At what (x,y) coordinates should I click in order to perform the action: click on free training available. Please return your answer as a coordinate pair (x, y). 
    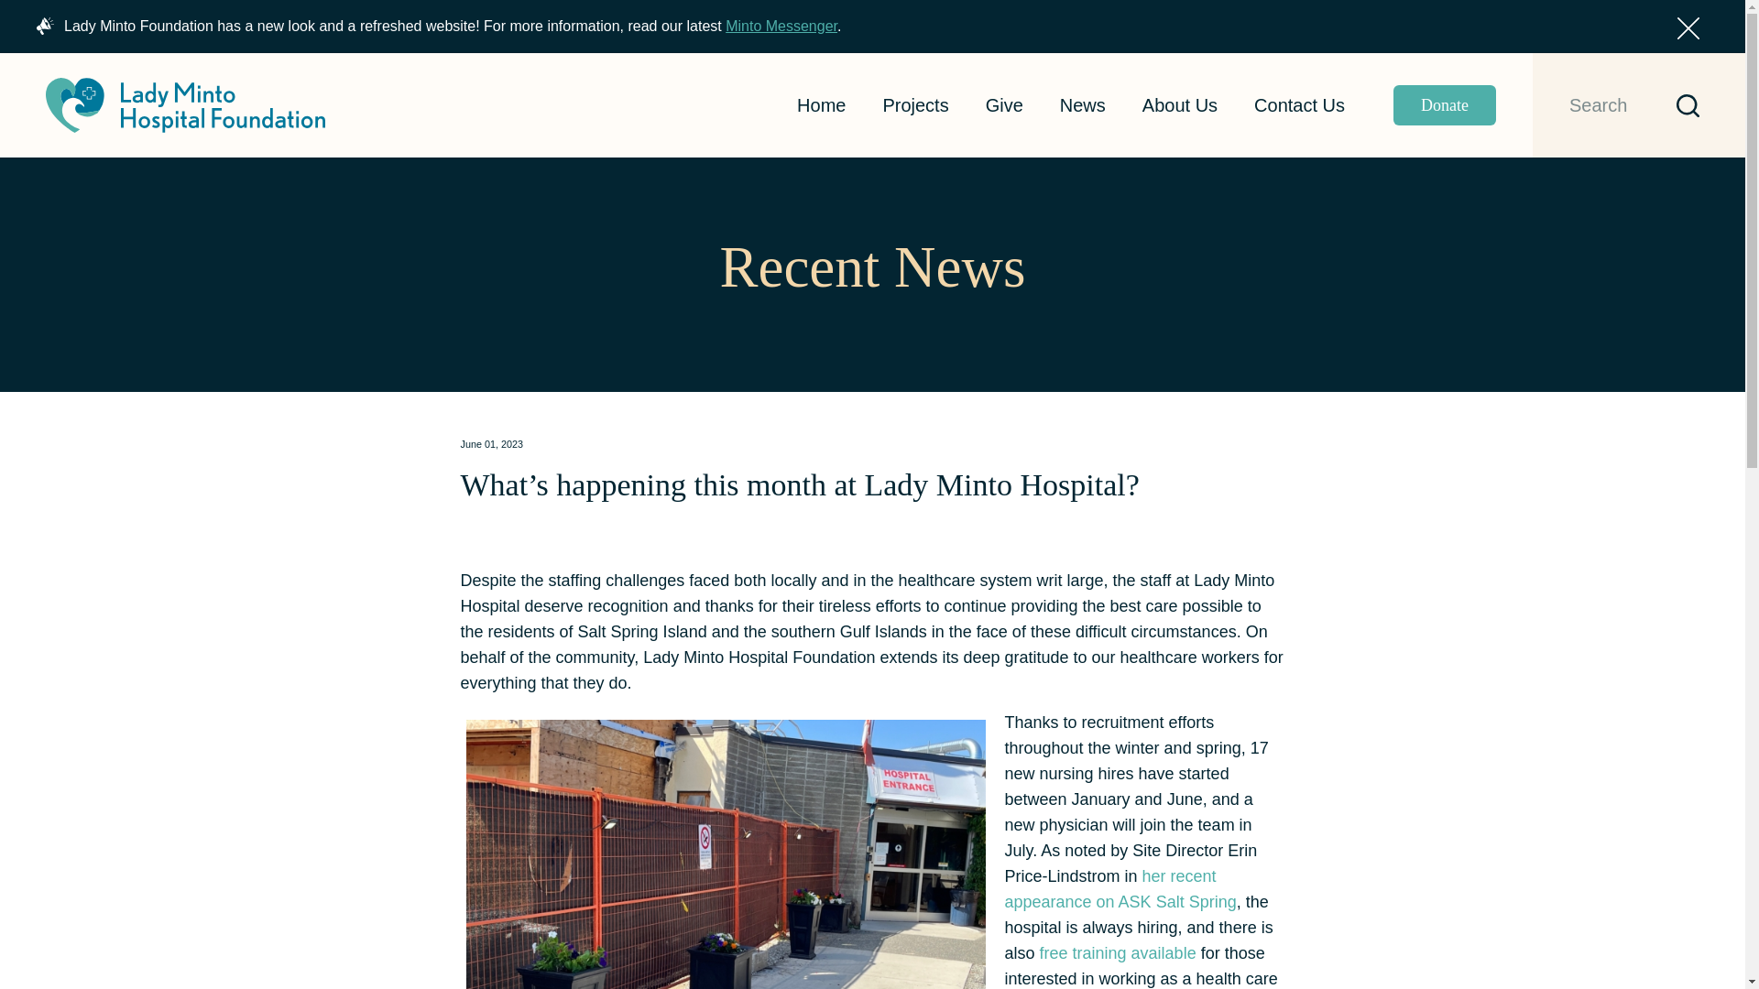
    Looking at the image, I should click on (1118, 952).